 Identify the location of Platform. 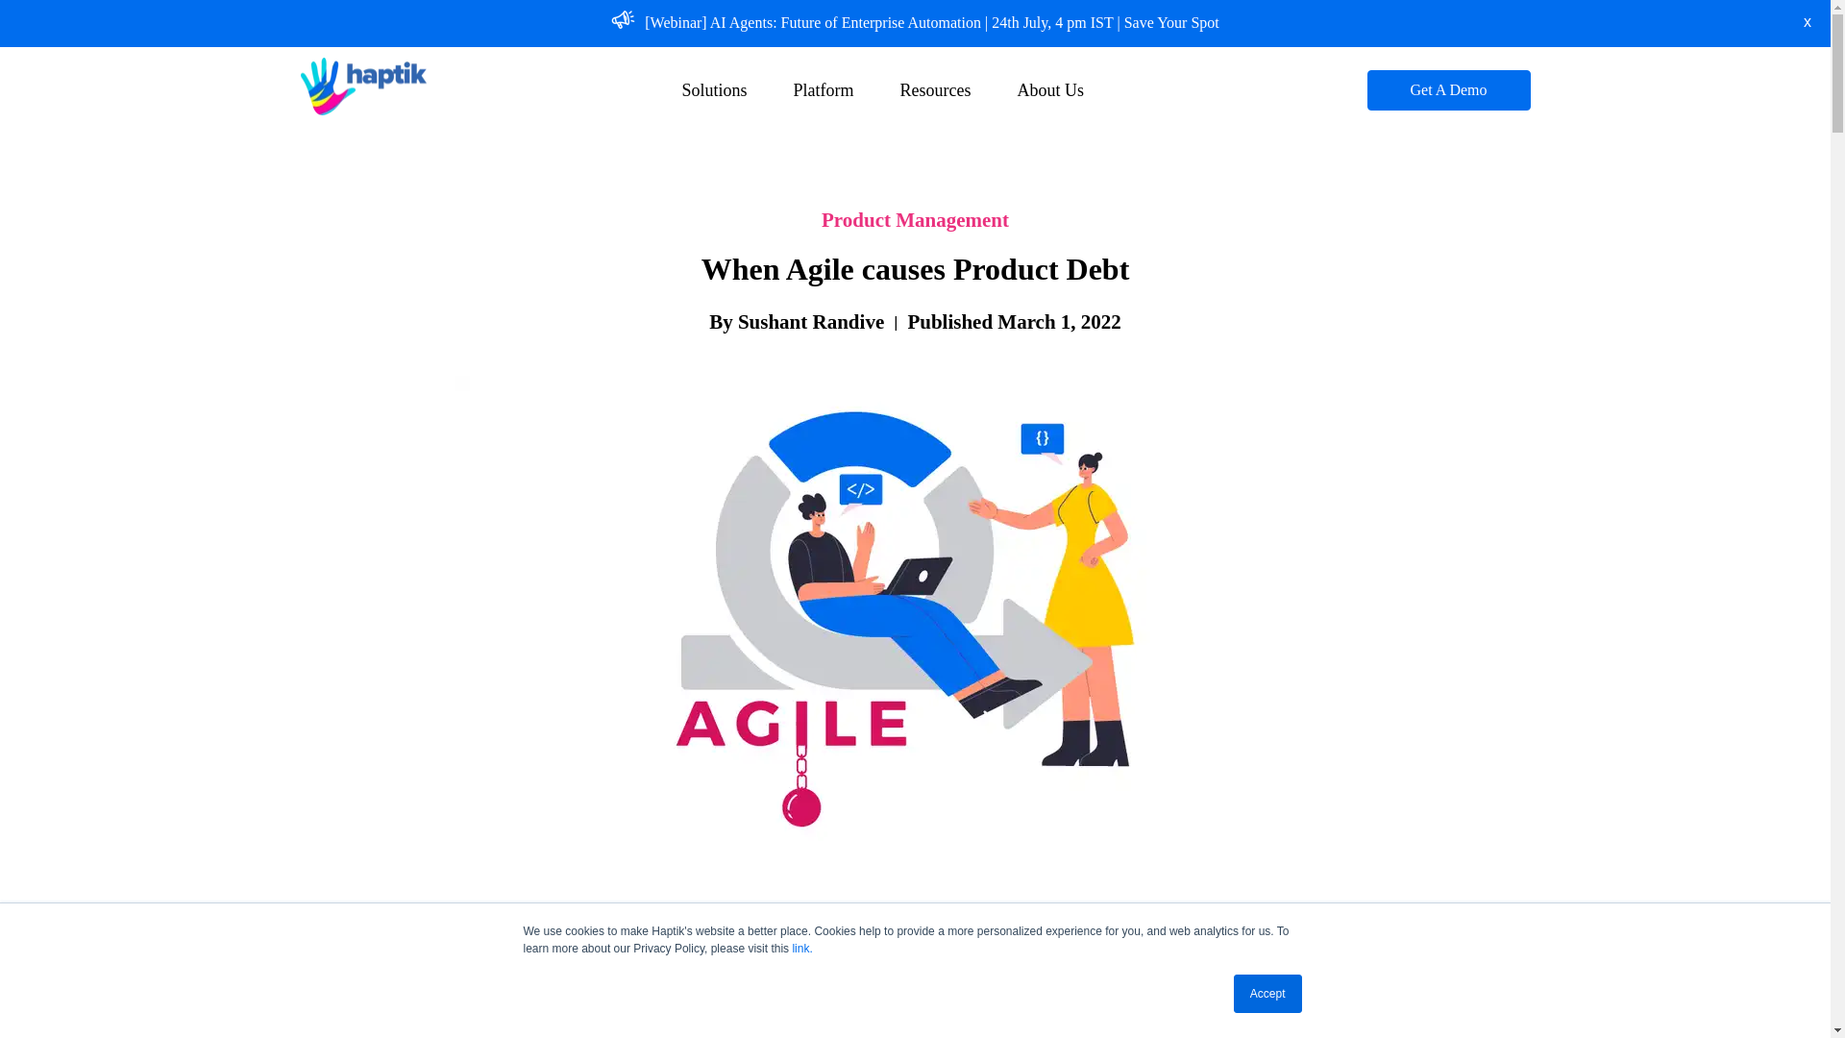
(823, 90).